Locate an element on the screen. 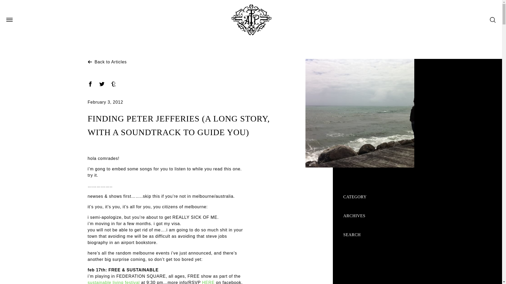  Facebook is located at coordinates (90, 84).